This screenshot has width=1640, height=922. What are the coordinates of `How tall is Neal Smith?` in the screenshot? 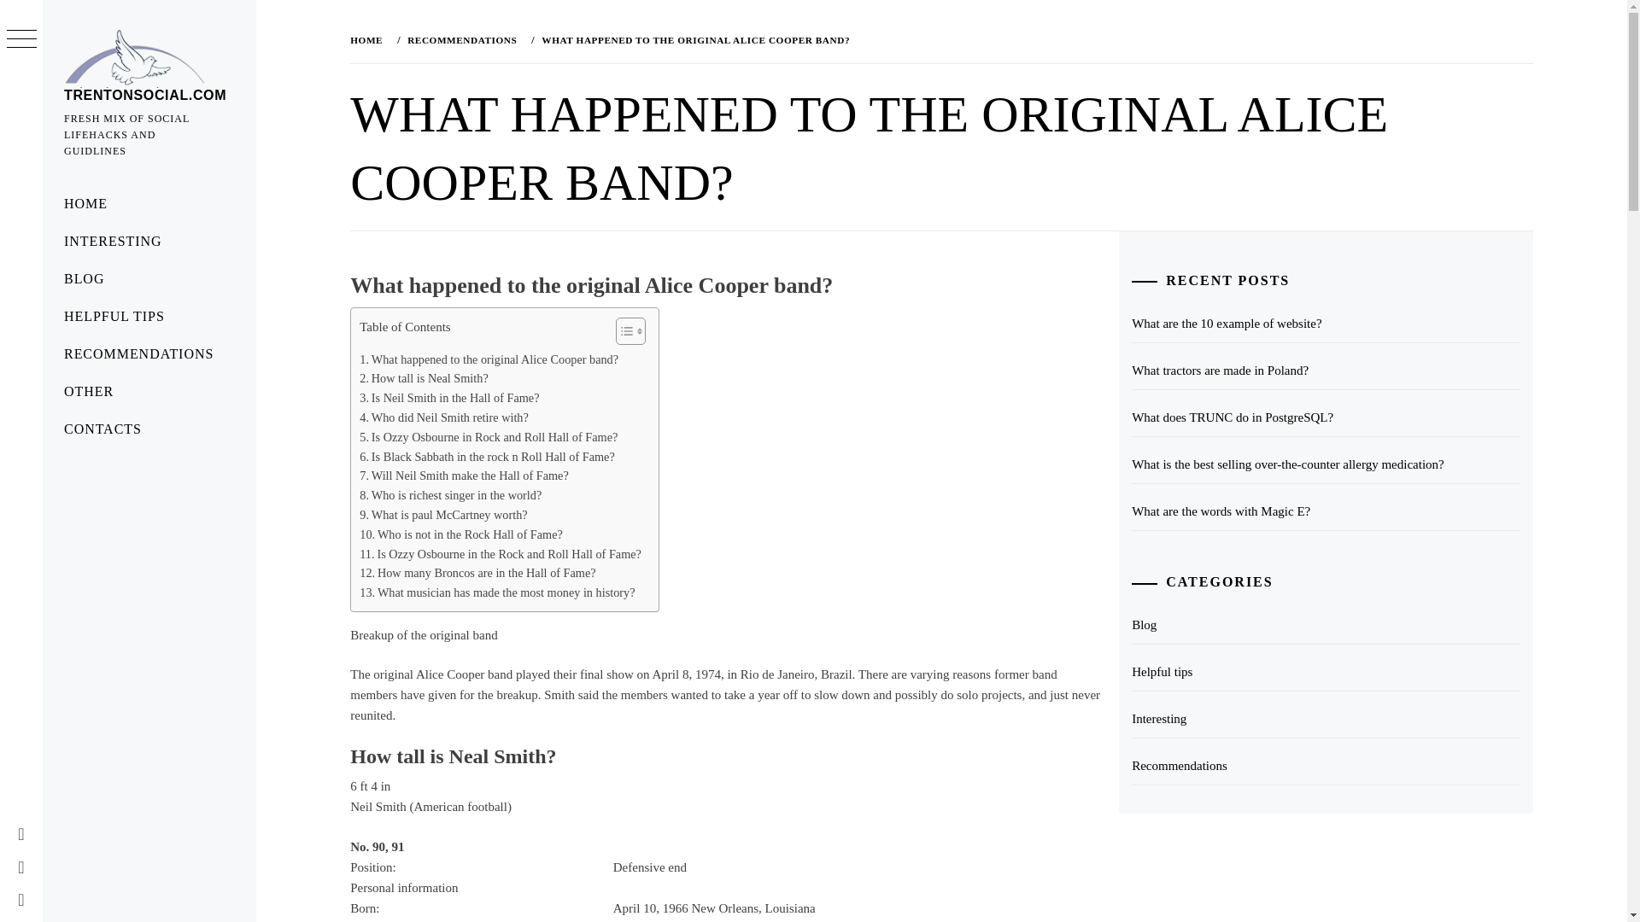 It's located at (423, 378).